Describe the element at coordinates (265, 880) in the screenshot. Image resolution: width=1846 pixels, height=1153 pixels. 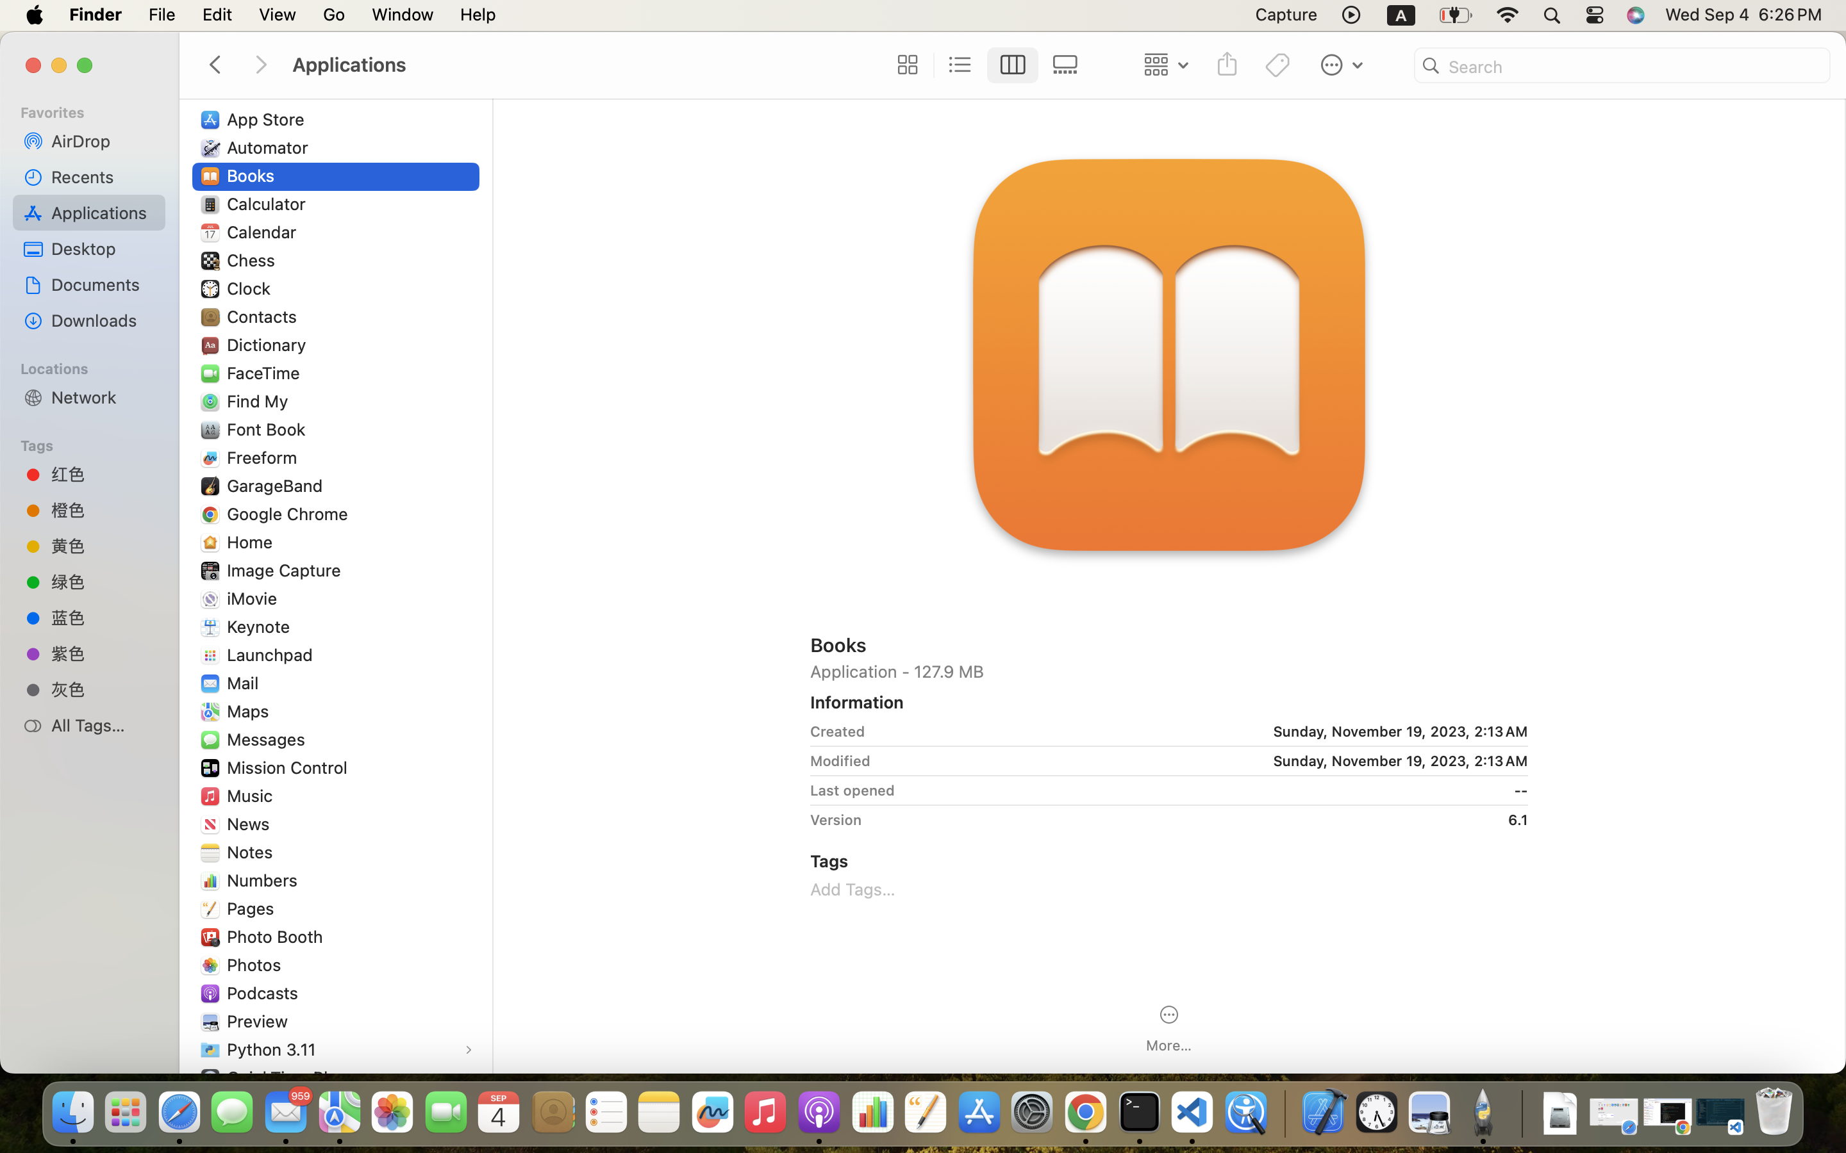
I see `Numbers` at that location.